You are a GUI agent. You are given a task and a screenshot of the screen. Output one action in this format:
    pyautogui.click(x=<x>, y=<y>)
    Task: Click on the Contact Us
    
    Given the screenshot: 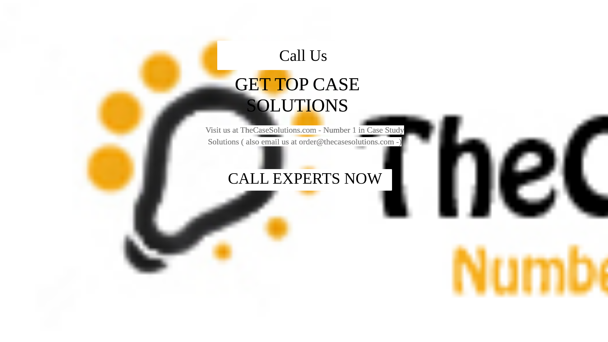 What is the action you would take?
    pyautogui.click(x=414, y=108)
    